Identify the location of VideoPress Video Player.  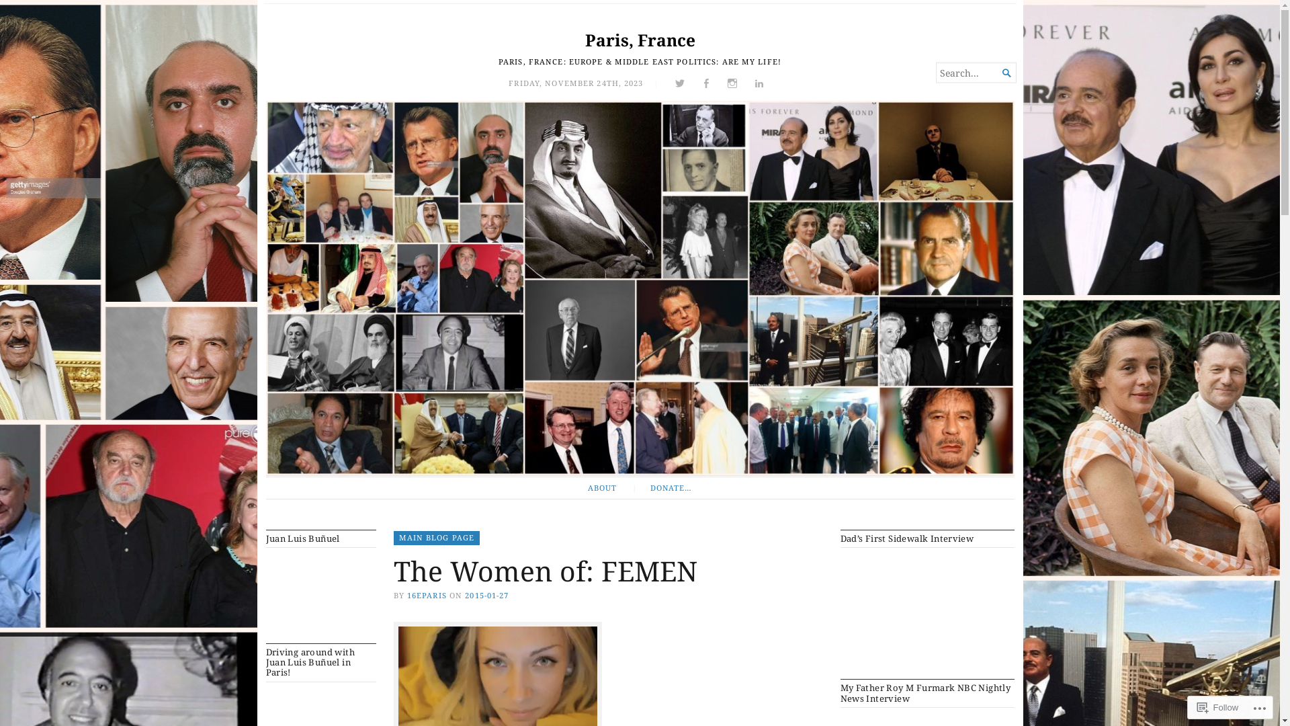
(321, 589).